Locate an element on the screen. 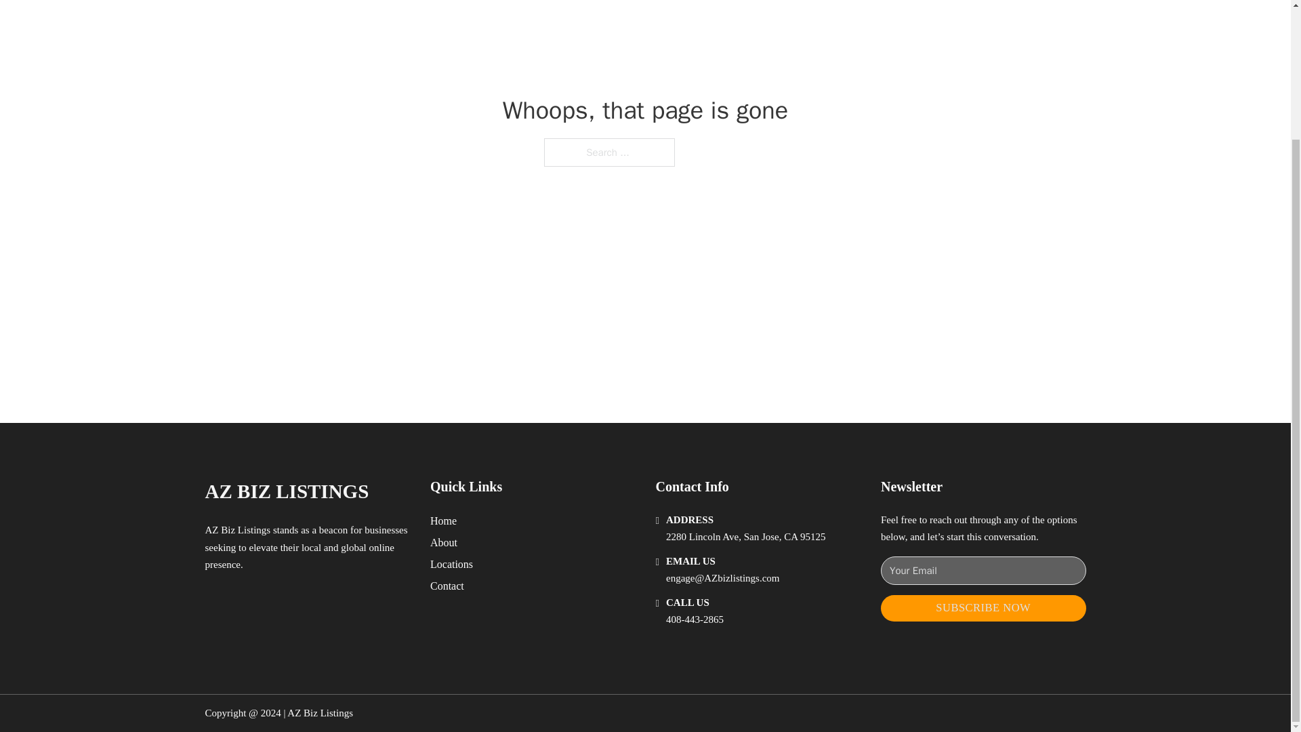  SUBSCRIBE NOW is located at coordinates (983, 608).